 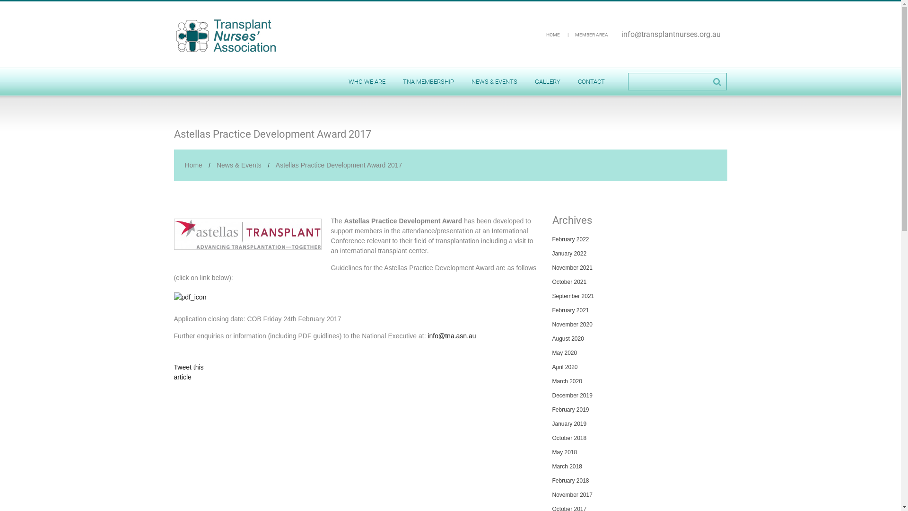 I want to click on February 2022, so click(x=571, y=239).